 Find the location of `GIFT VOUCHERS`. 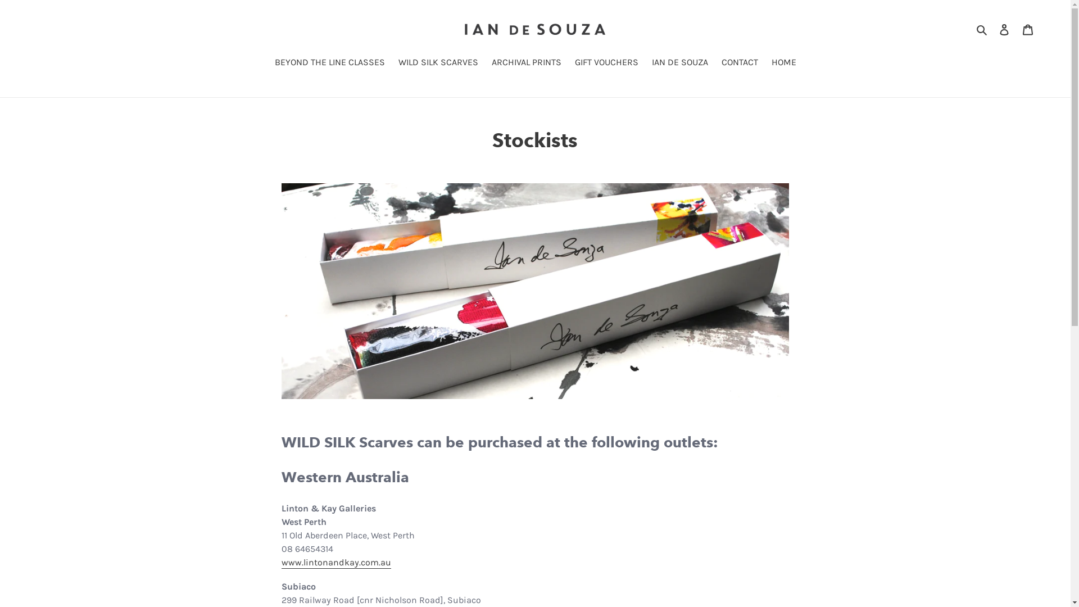

GIFT VOUCHERS is located at coordinates (606, 63).